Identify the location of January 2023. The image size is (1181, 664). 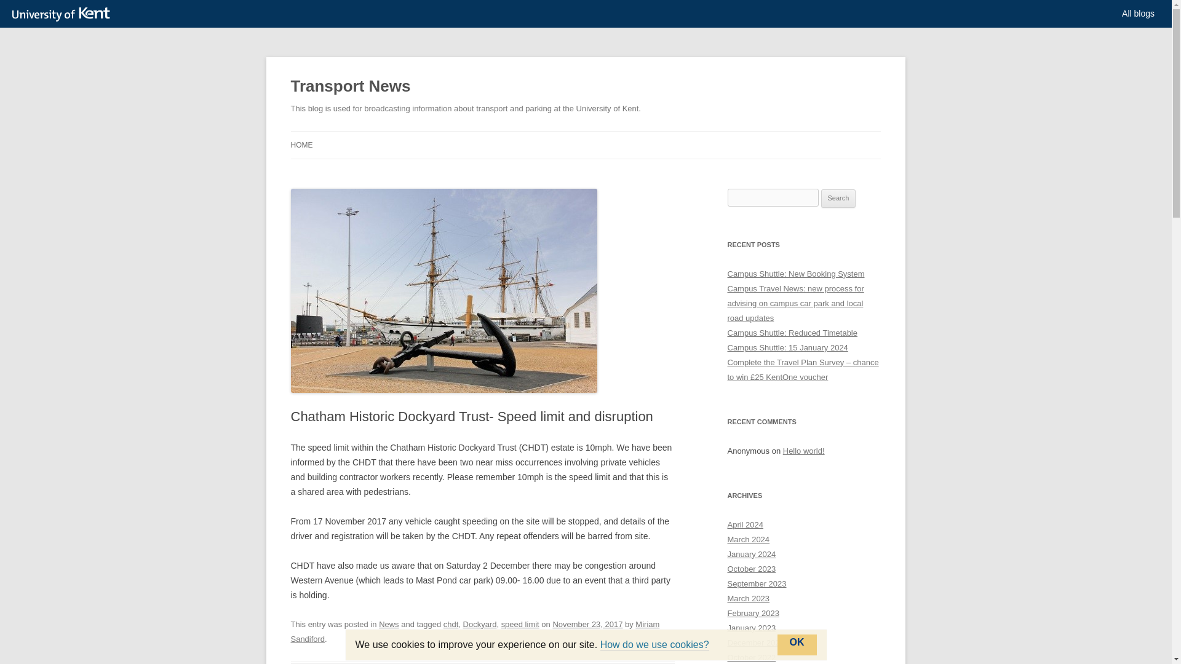
(752, 628).